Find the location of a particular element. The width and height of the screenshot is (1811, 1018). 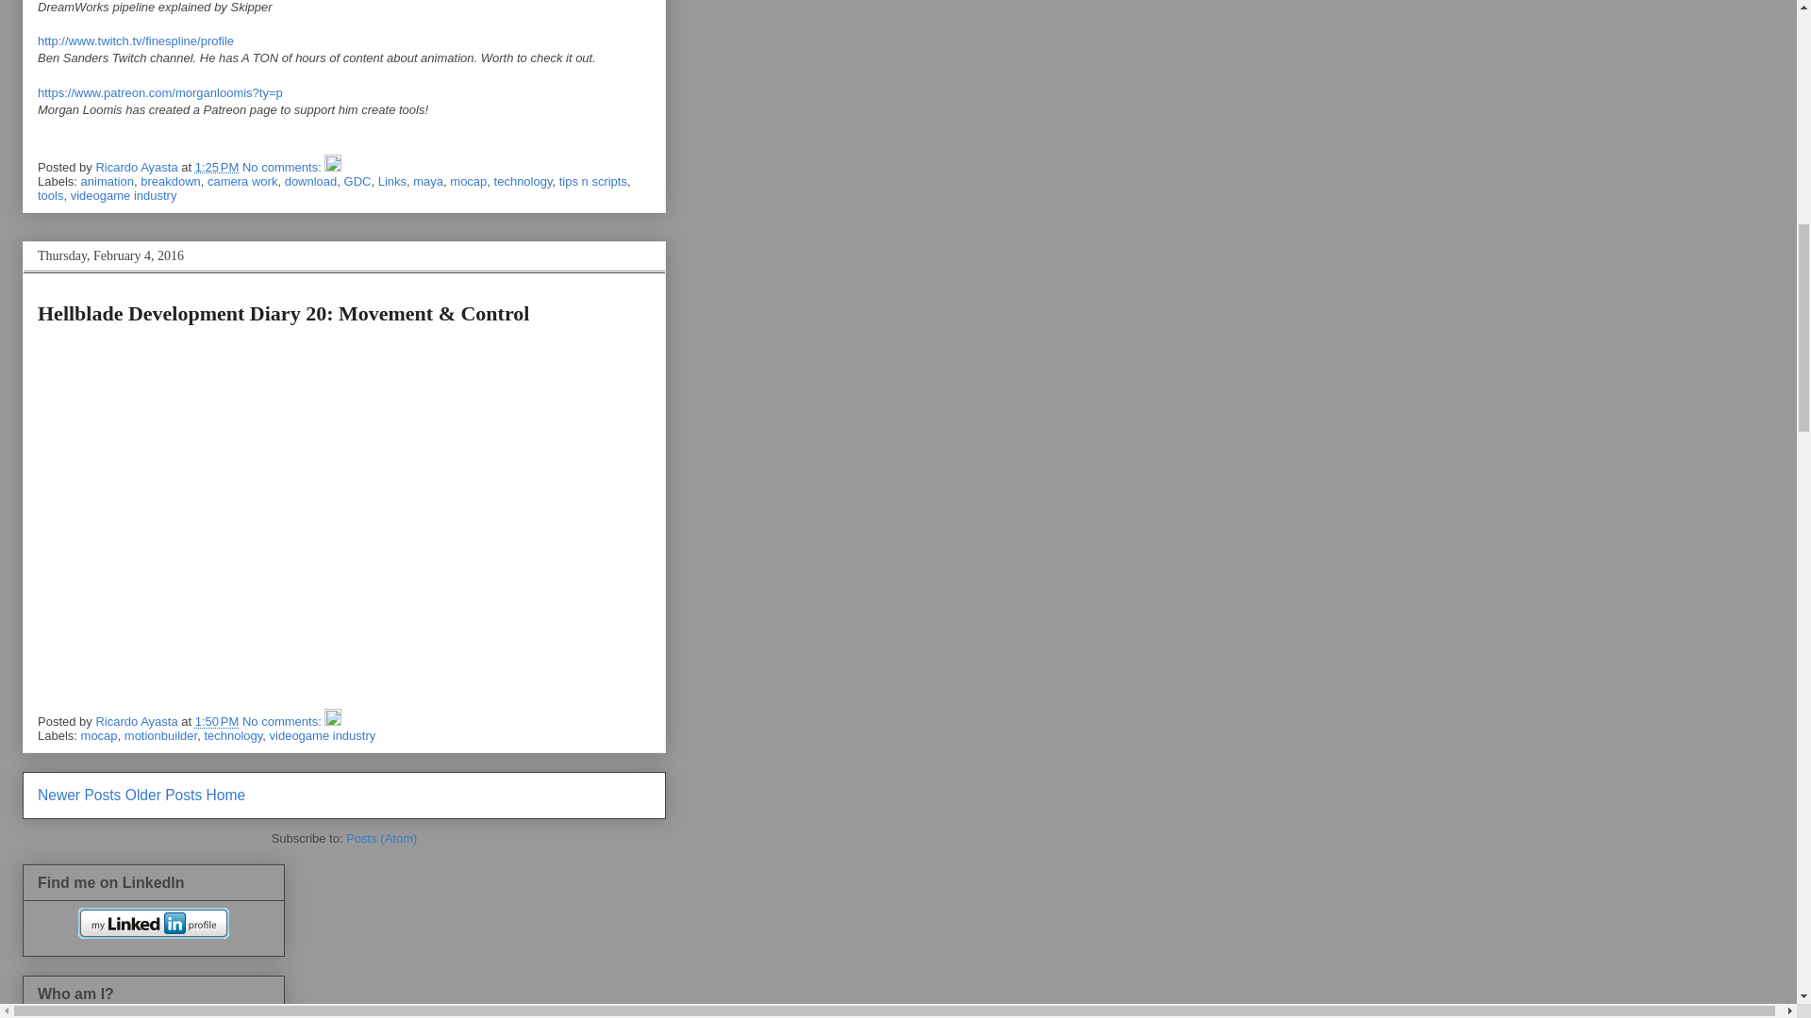

Older Posts is located at coordinates (162, 795).